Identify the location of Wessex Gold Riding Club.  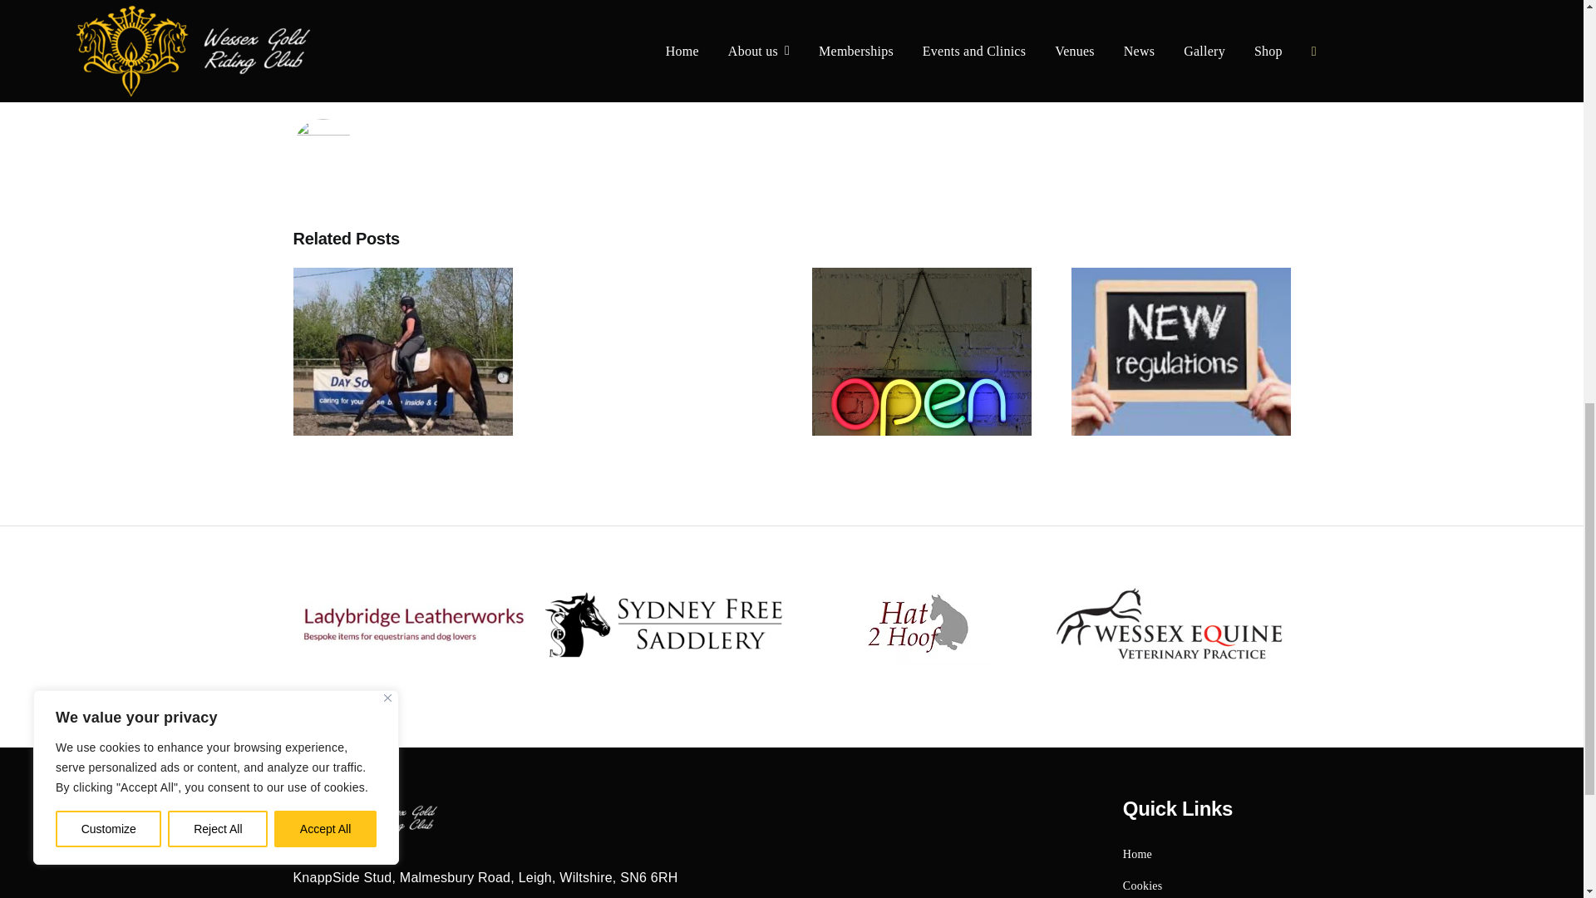
(367, 820).